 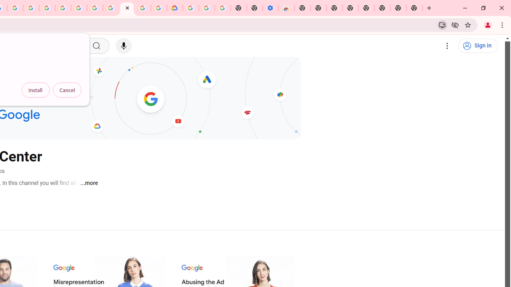 What do you see at coordinates (47, 8) in the screenshot?
I see `Ad Settings` at bounding box center [47, 8].